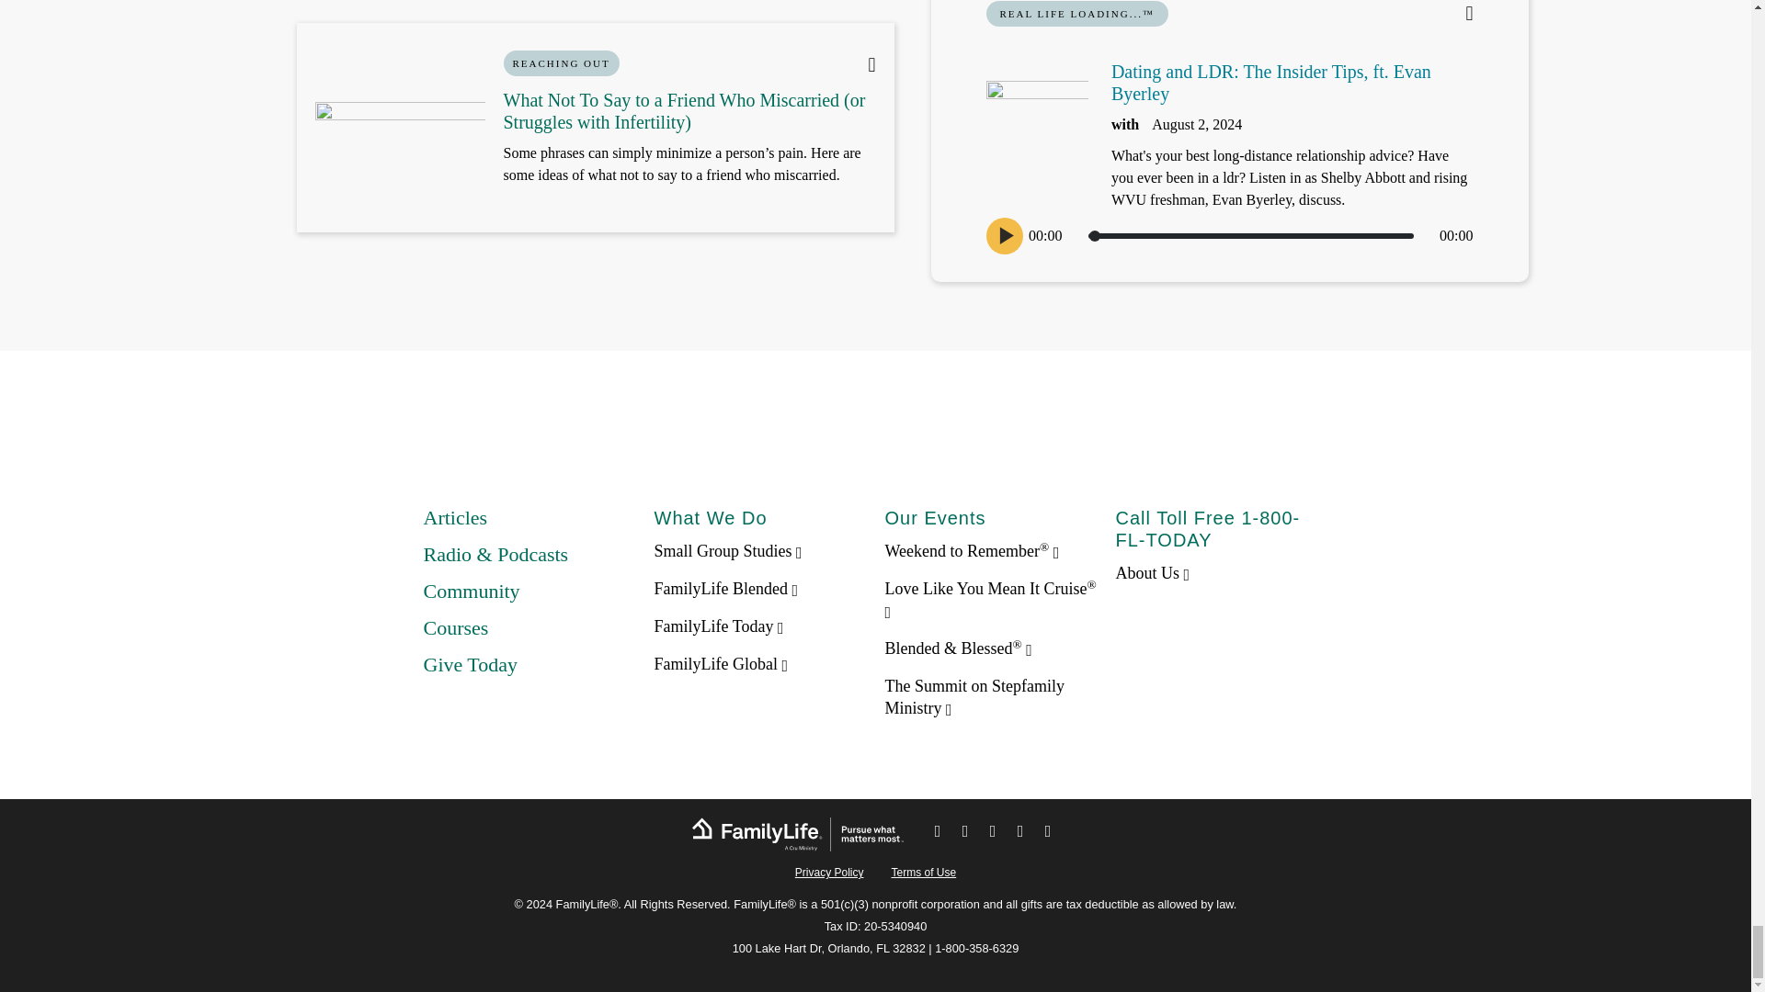  Describe the element at coordinates (1048, 834) in the screenshot. I see `Youtube` at that location.